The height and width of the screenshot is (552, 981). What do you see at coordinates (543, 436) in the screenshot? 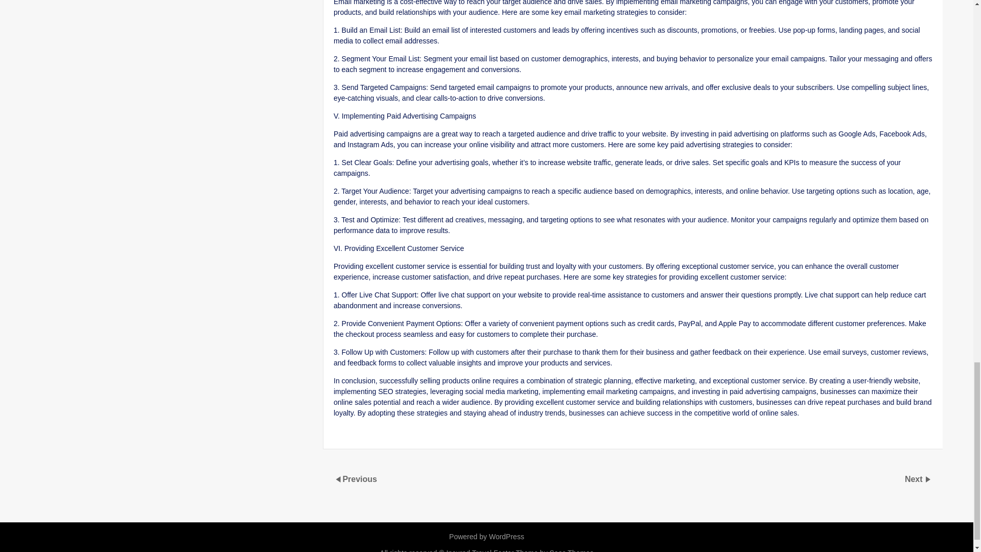
I see `Selling` at bounding box center [543, 436].